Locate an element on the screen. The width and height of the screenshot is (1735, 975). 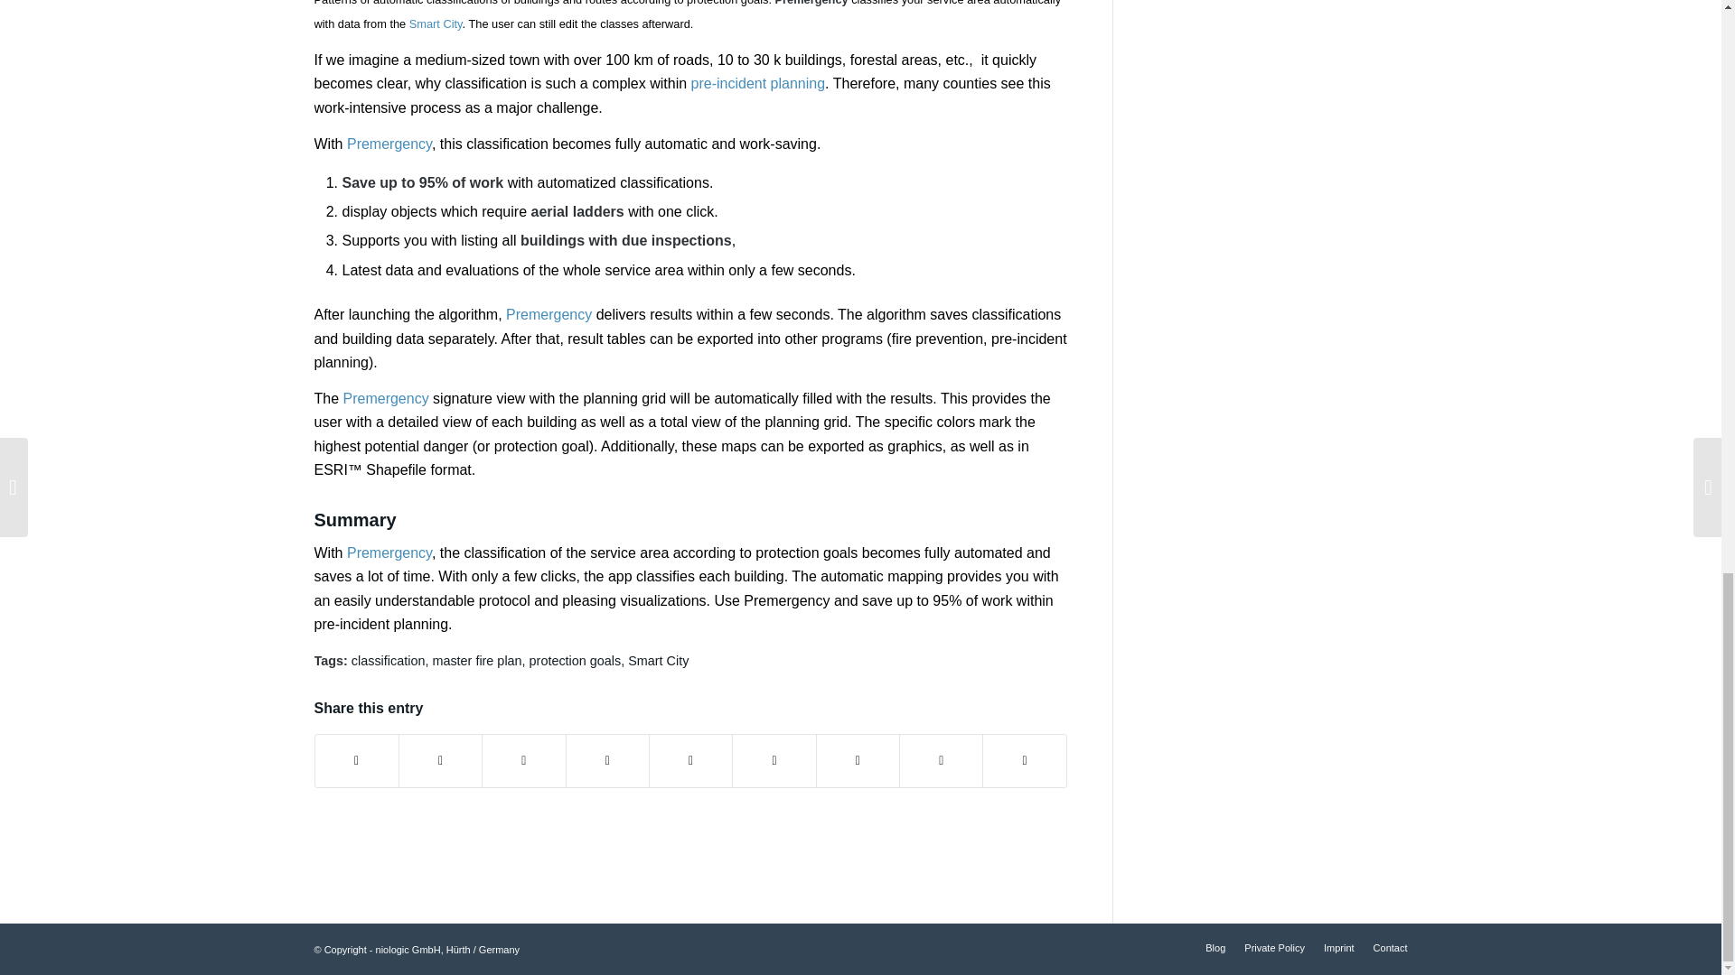
Smart City is located at coordinates (658, 660).